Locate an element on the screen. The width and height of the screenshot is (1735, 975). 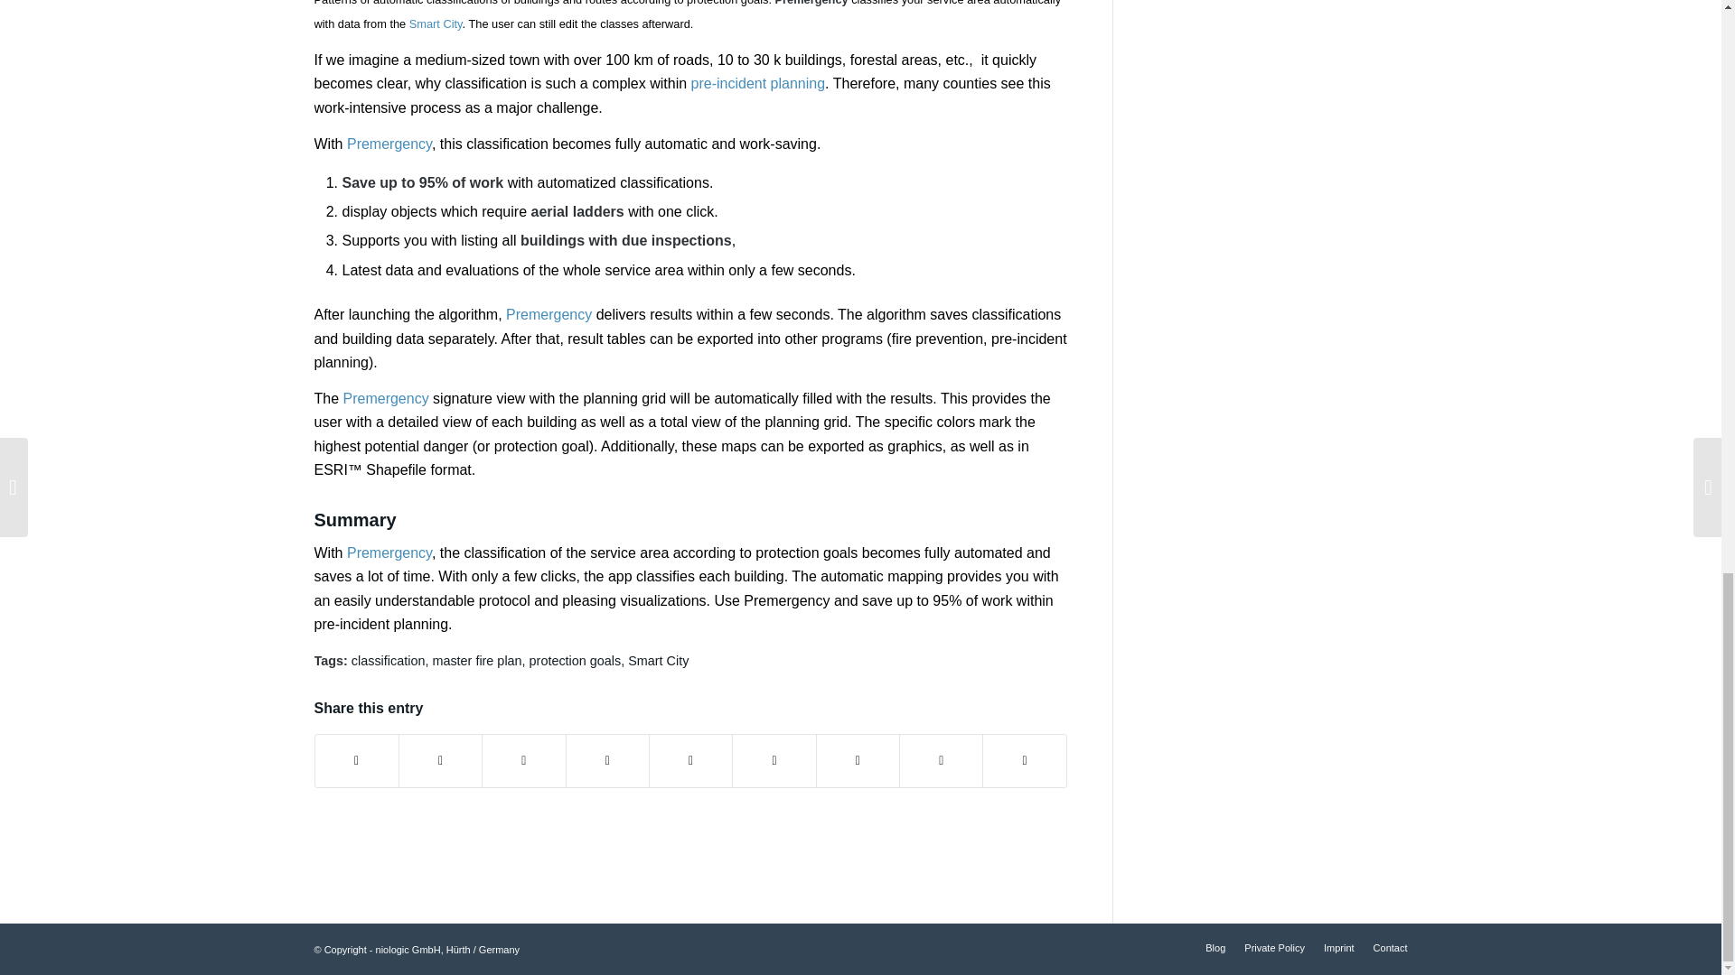
Smart City is located at coordinates (658, 660).